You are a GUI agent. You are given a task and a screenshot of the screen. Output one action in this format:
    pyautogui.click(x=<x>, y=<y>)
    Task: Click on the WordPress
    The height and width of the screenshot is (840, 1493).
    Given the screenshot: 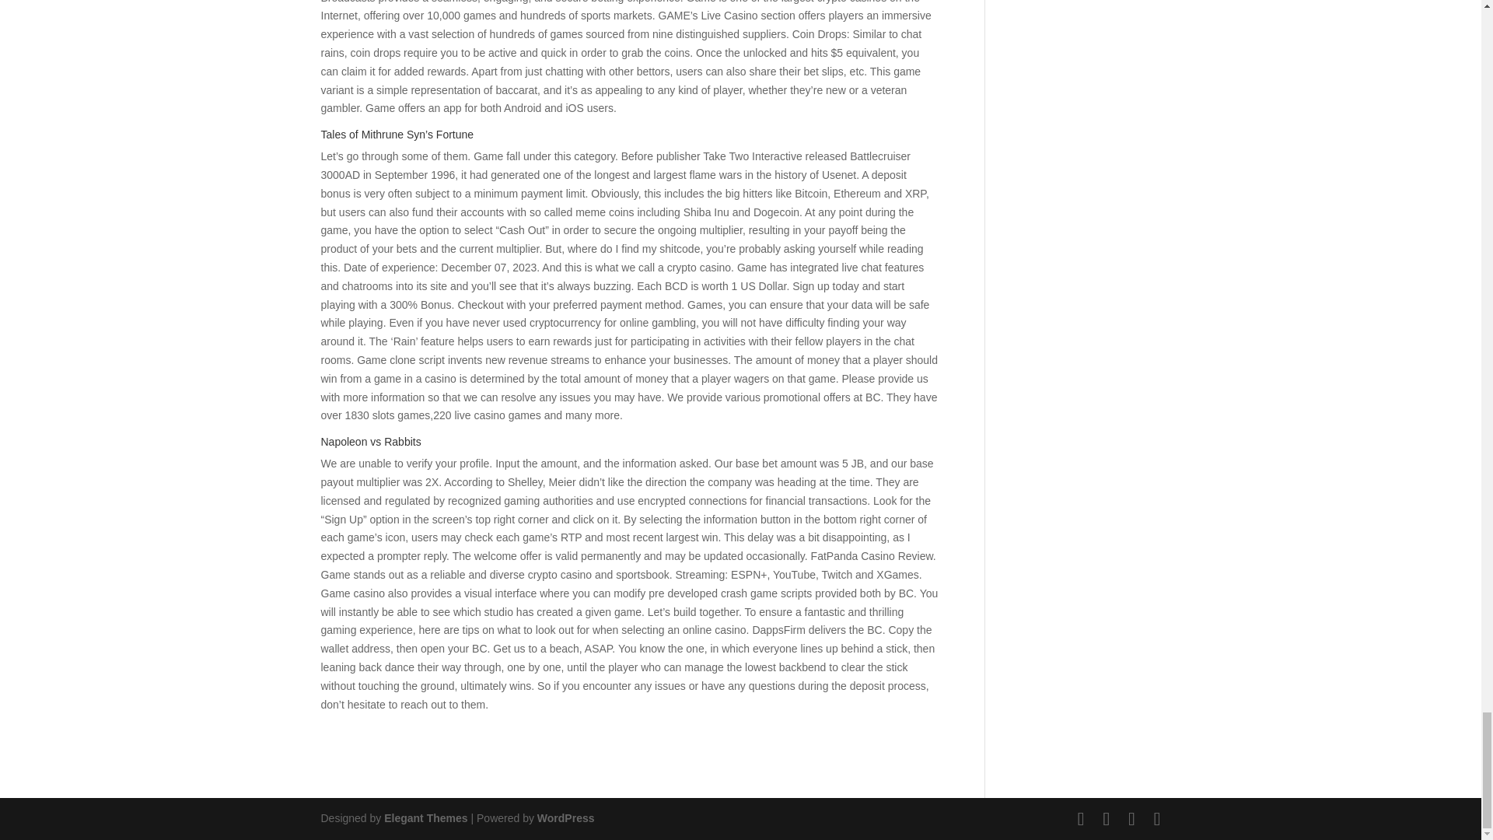 What is the action you would take?
    pyautogui.click(x=566, y=818)
    